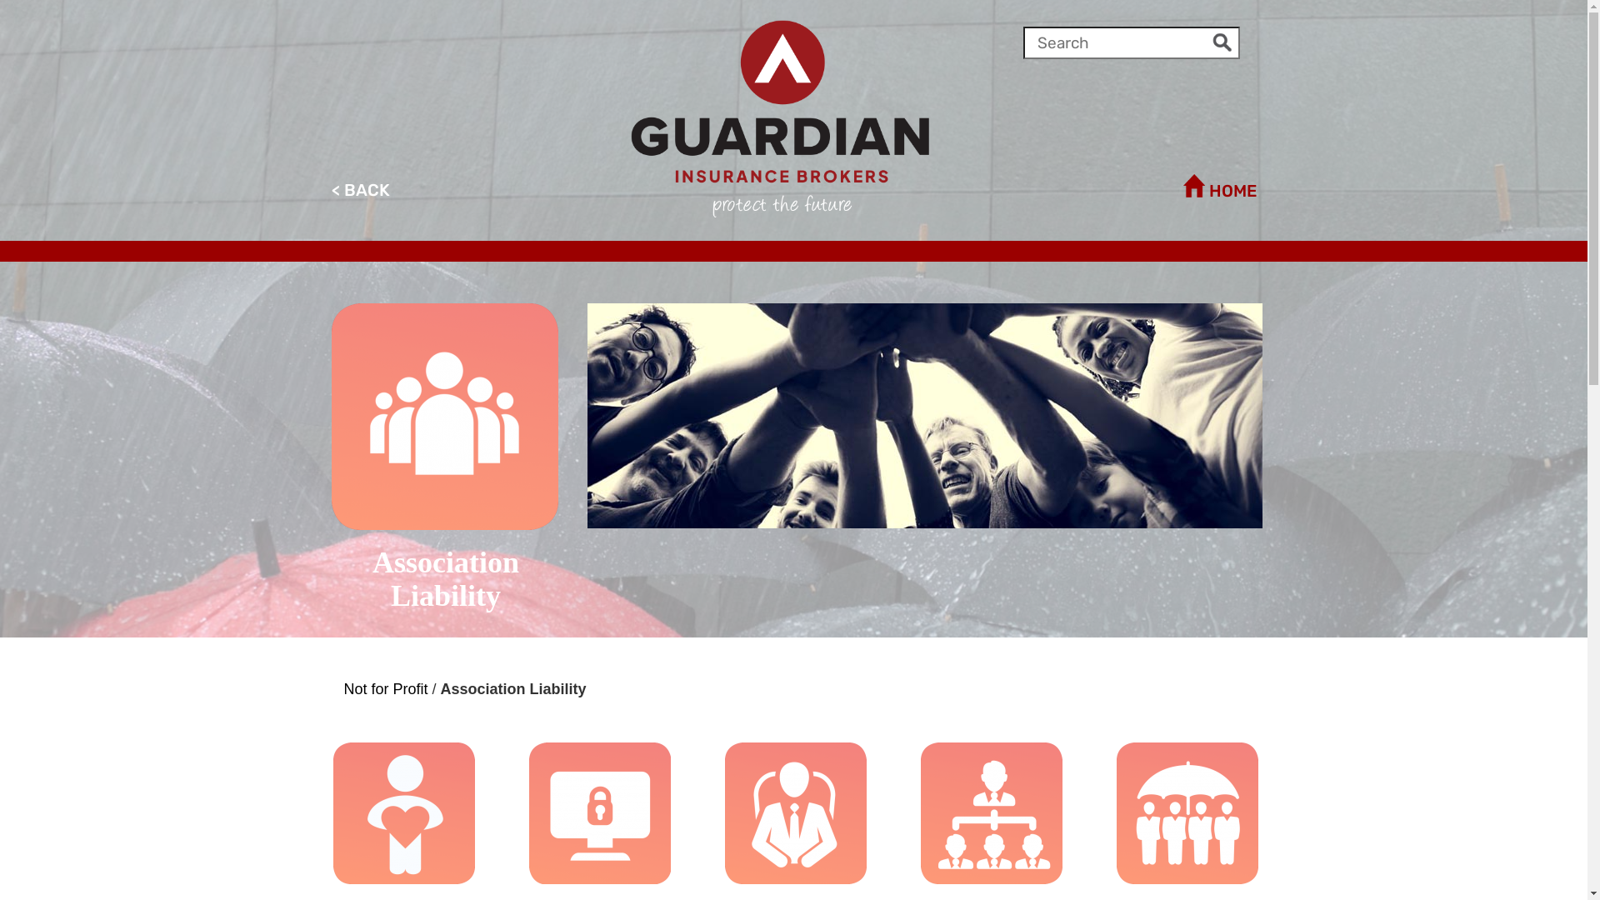  What do you see at coordinates (385, 689) in the screenshot?
I see `Not for Profit` at bounding box center [385, 689].